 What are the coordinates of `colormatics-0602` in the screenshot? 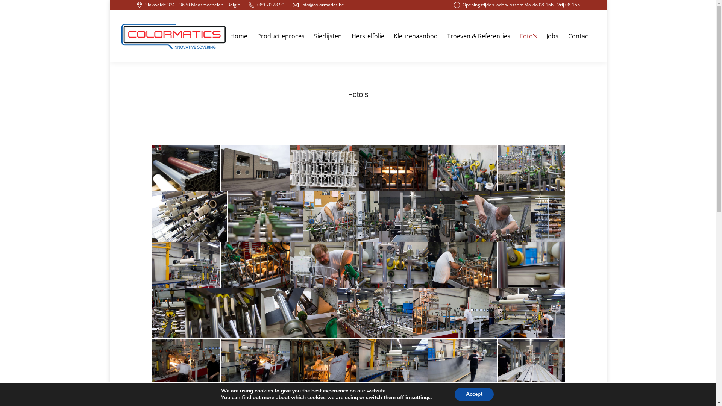 It's located at (255, 168).